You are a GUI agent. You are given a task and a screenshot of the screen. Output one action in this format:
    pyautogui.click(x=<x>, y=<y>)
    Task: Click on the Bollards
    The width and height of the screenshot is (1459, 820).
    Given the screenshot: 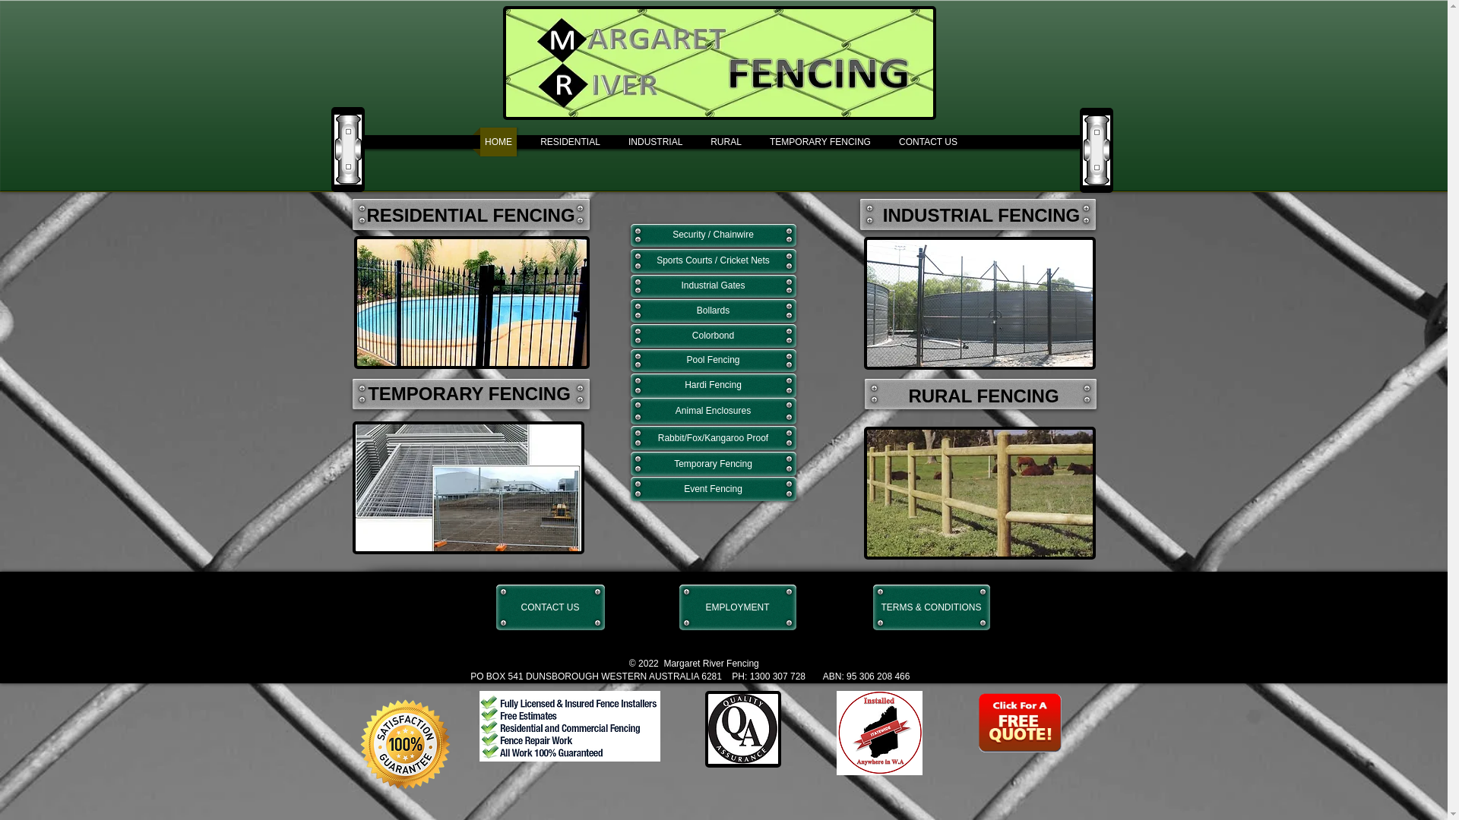 What is the action you would take?
    pyautogui.click(x=714, y=311)
    